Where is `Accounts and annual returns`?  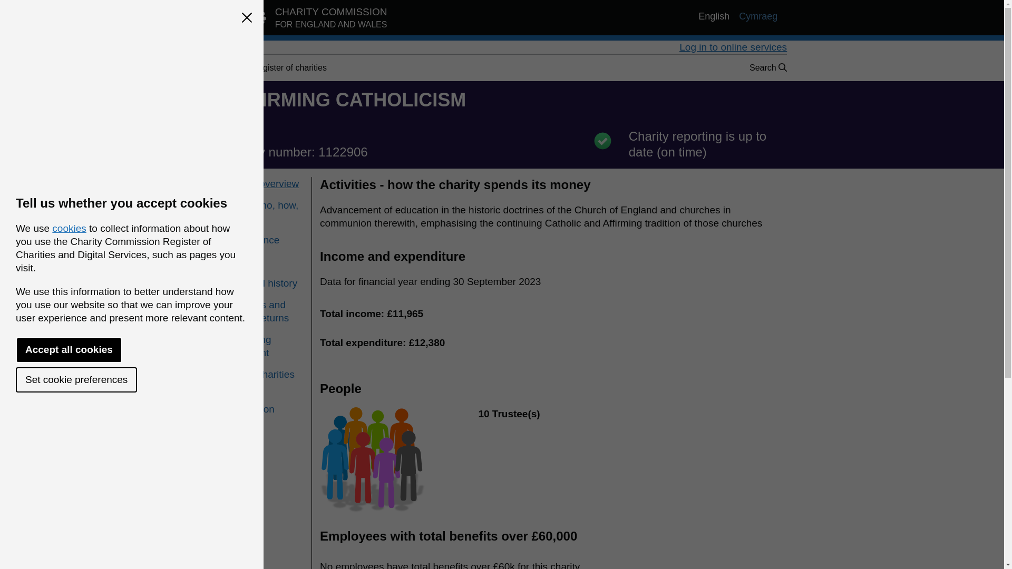 Accounts and annual returns is located at coordinates (264, 311).